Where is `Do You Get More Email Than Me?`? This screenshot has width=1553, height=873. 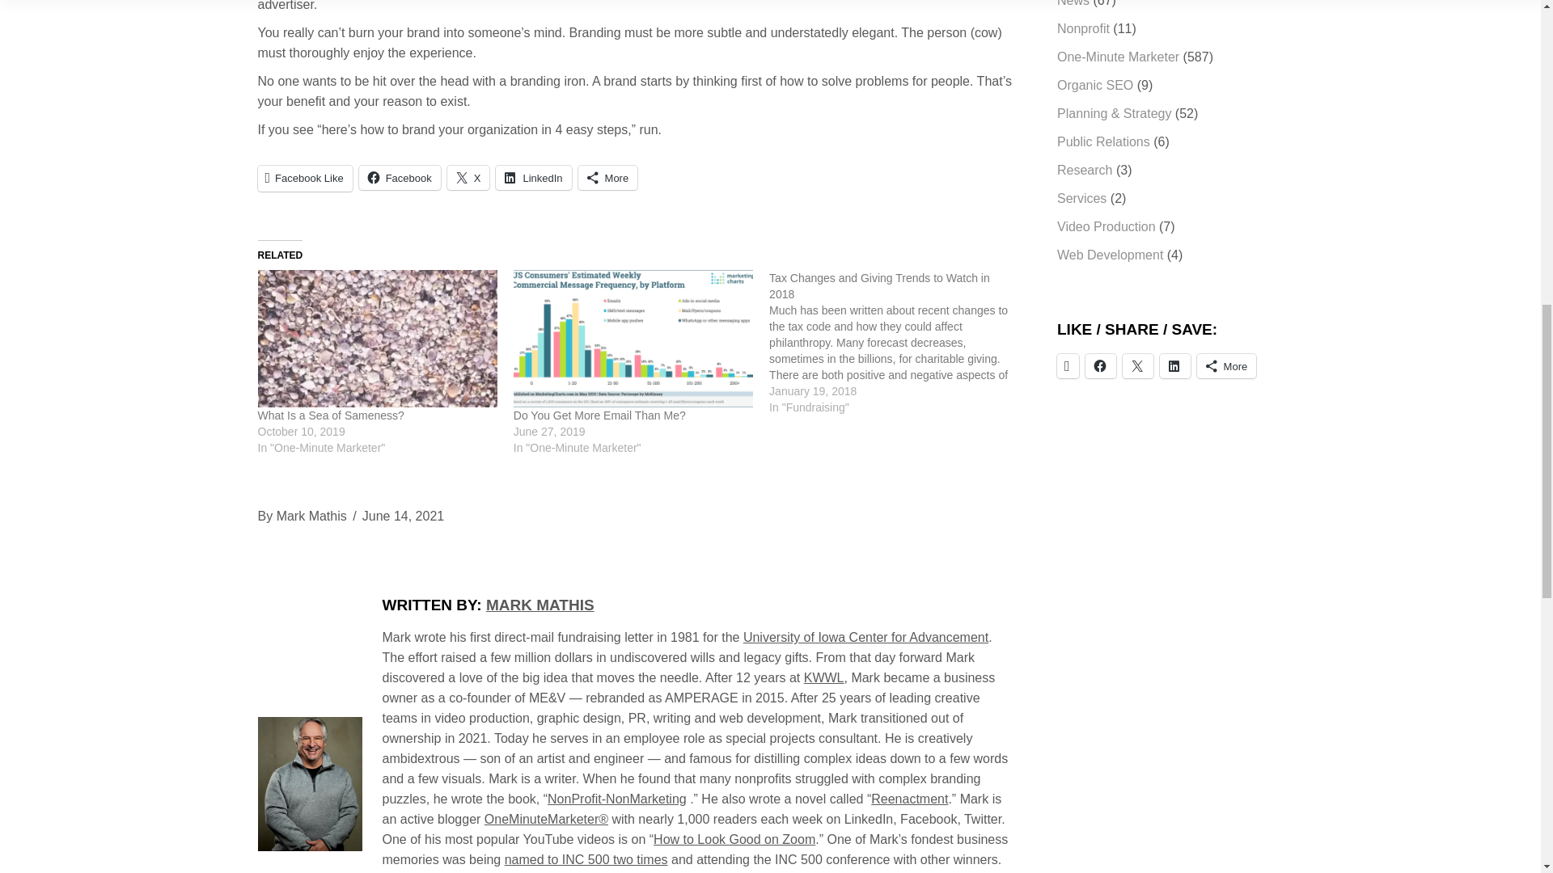 Do You Get More Email Than Me? is located at coordinates (633, 338).